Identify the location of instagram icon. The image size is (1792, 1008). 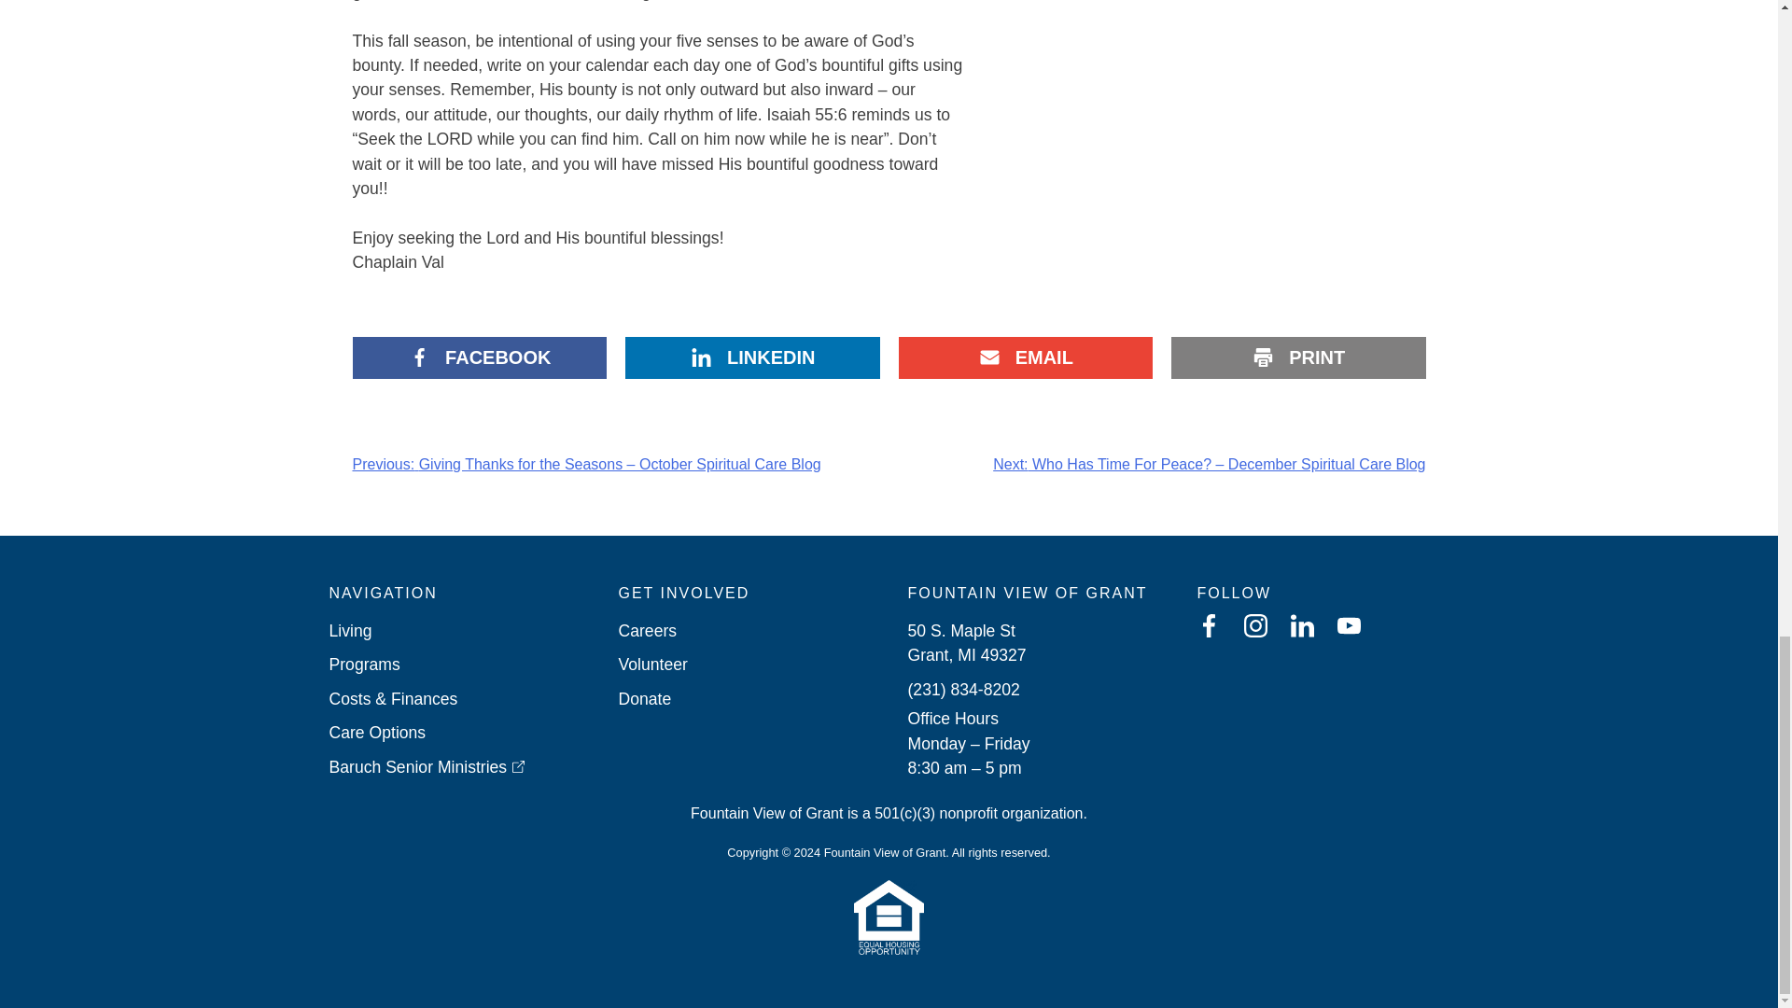
(1254, 625).